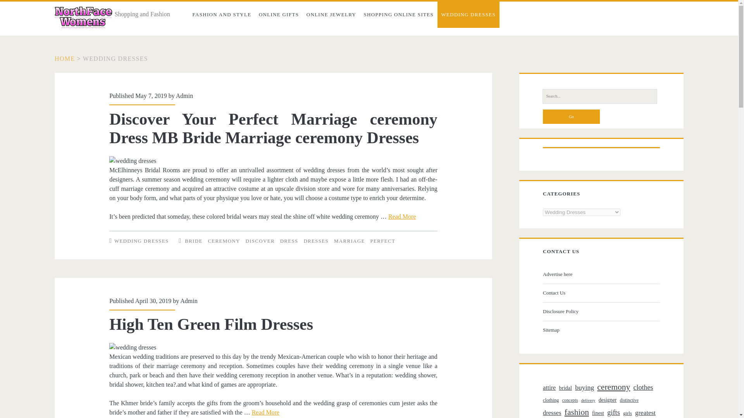  Describe the element at coordinates (398, 15) in the screenshot. I see `SHOPPING ONLINE SITES` at that location.